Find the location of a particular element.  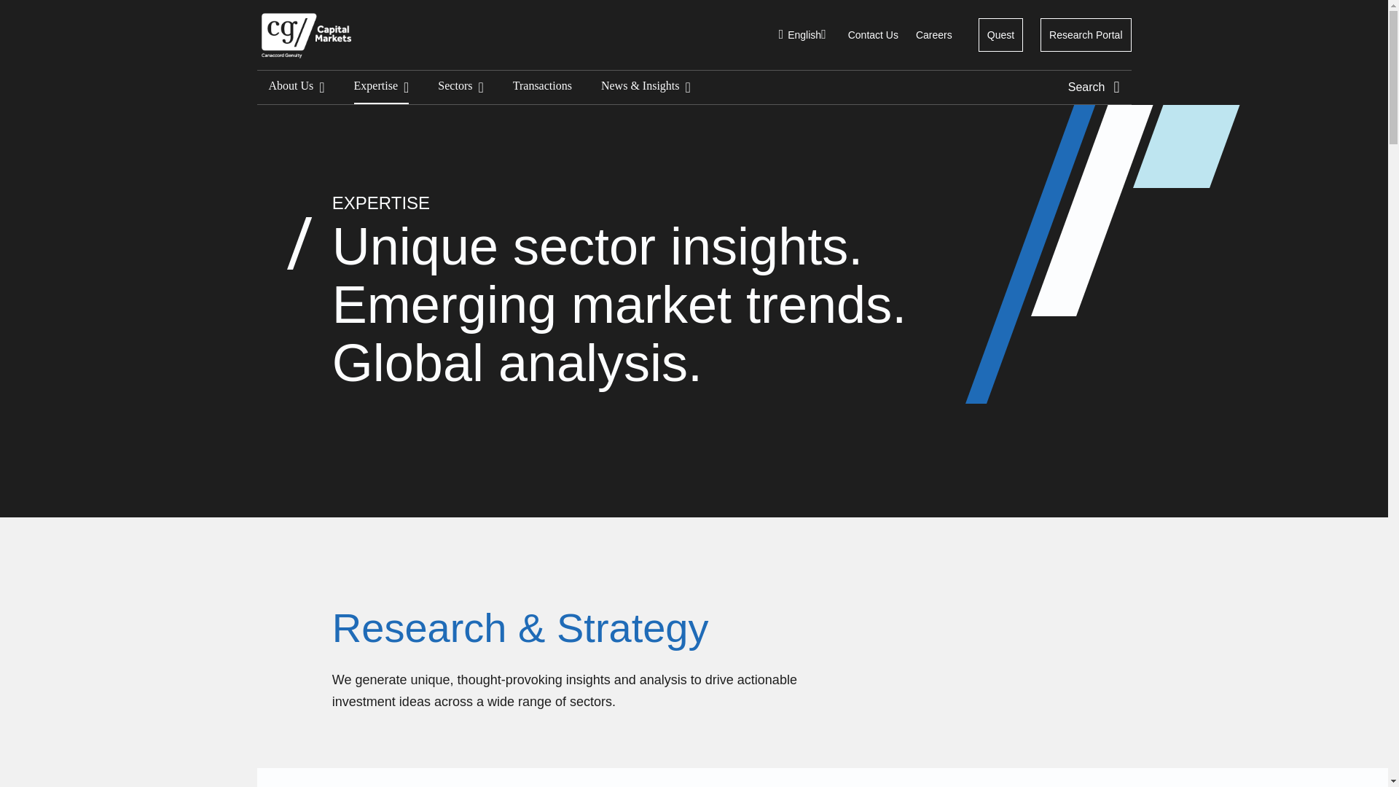

English is located at coordinates (804, 35).